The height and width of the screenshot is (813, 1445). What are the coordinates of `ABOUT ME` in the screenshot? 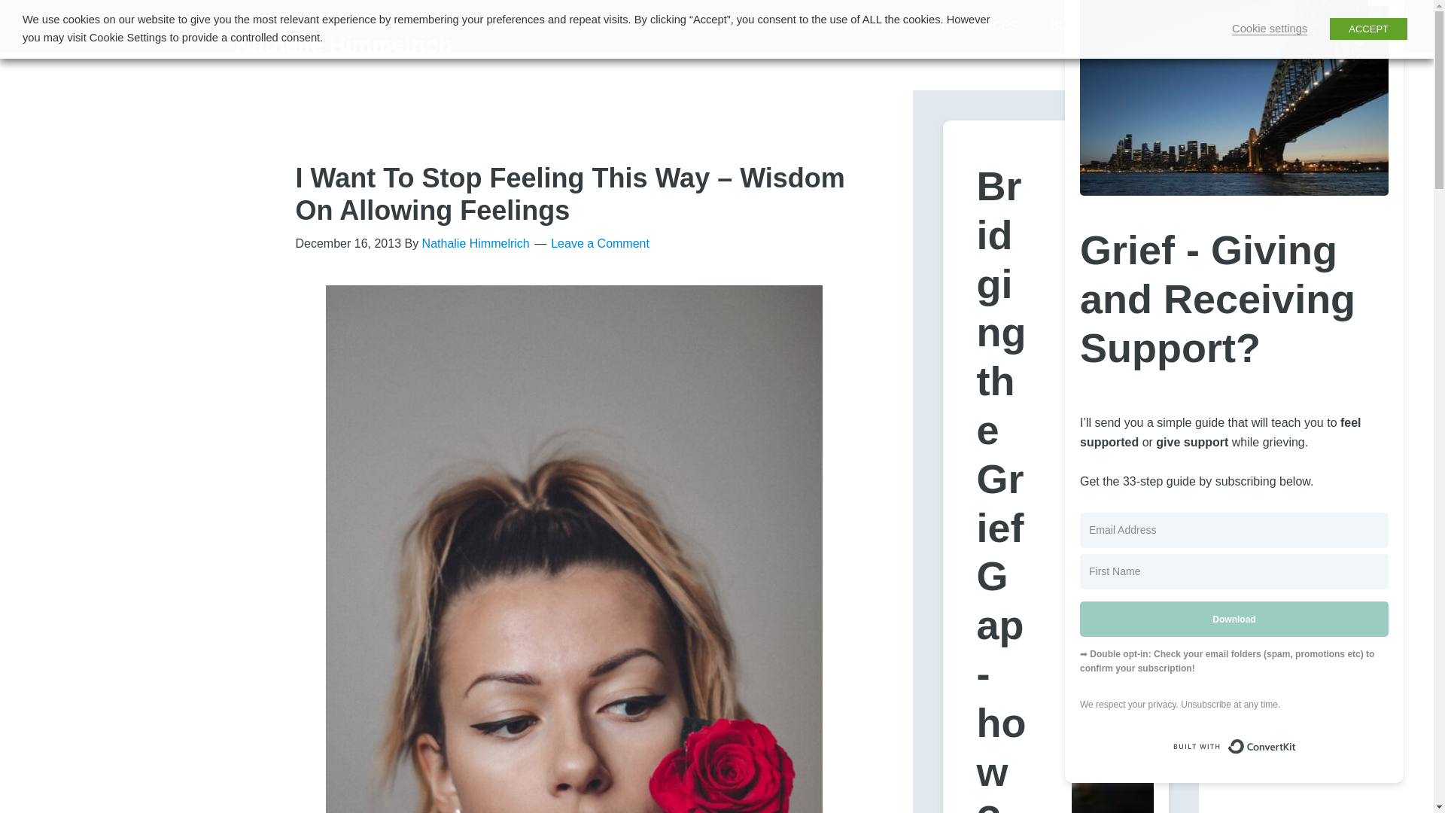 It's located at (876, 26).